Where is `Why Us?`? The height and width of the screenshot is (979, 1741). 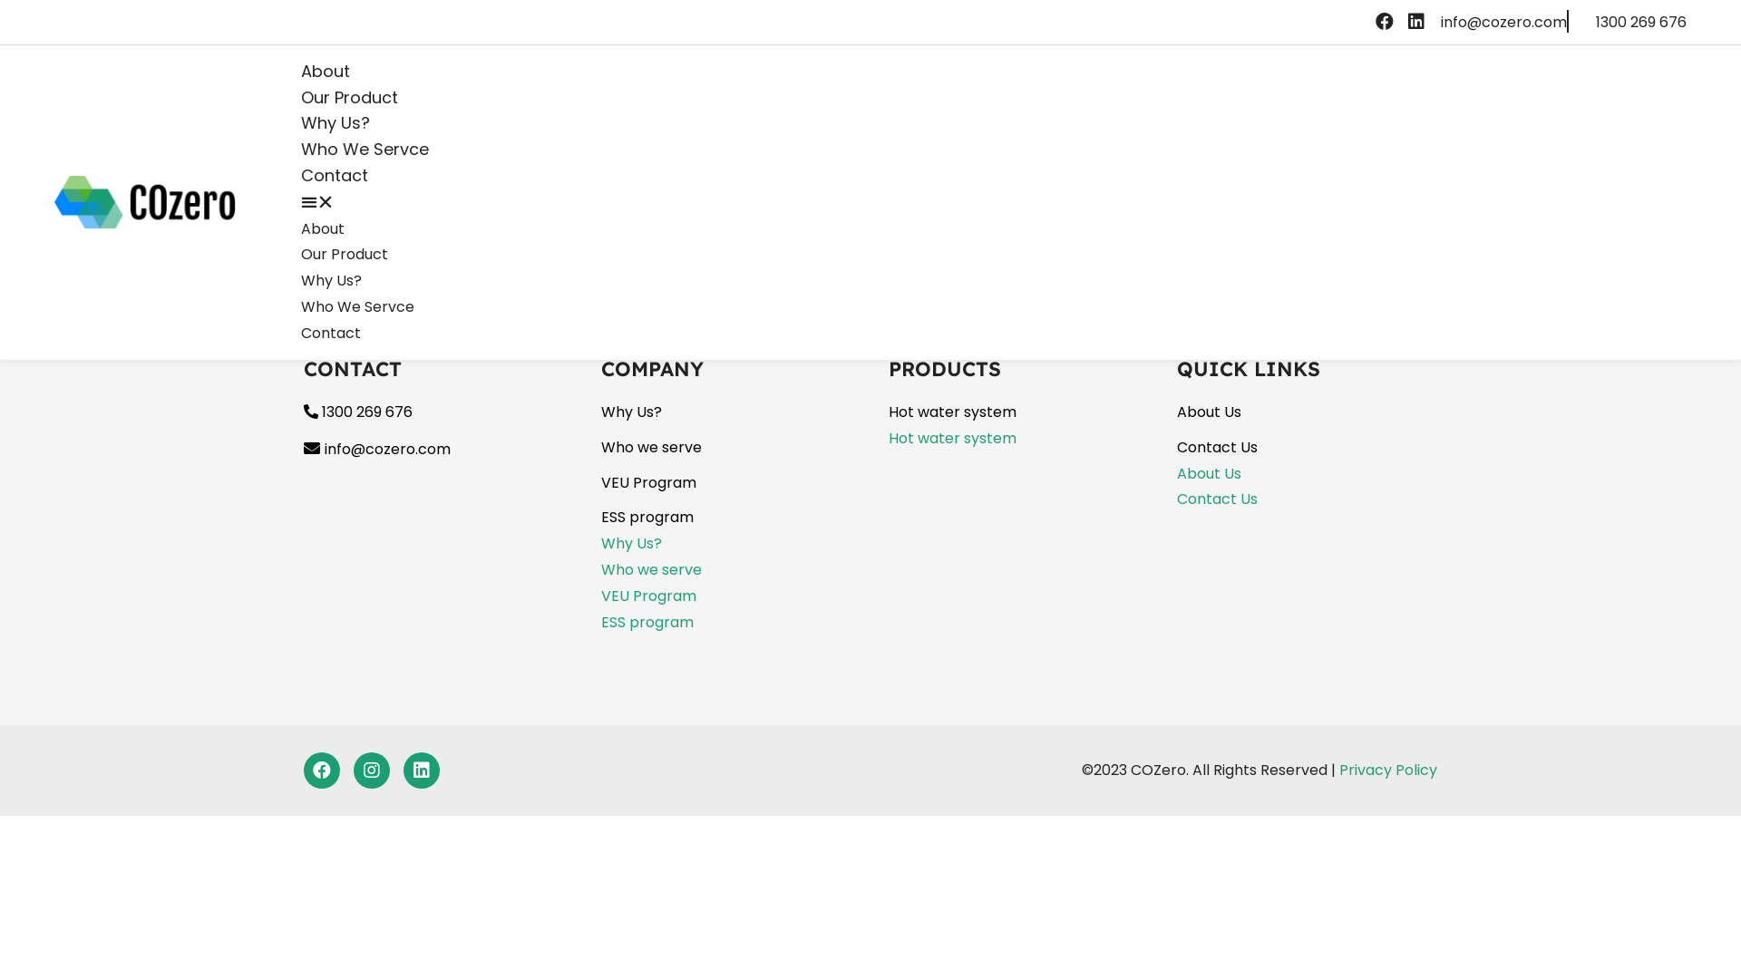 Why Us? is located at coordinates (631, 412).